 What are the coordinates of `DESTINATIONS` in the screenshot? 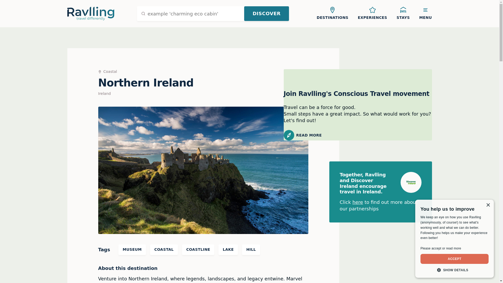 It's located at (332, 13).